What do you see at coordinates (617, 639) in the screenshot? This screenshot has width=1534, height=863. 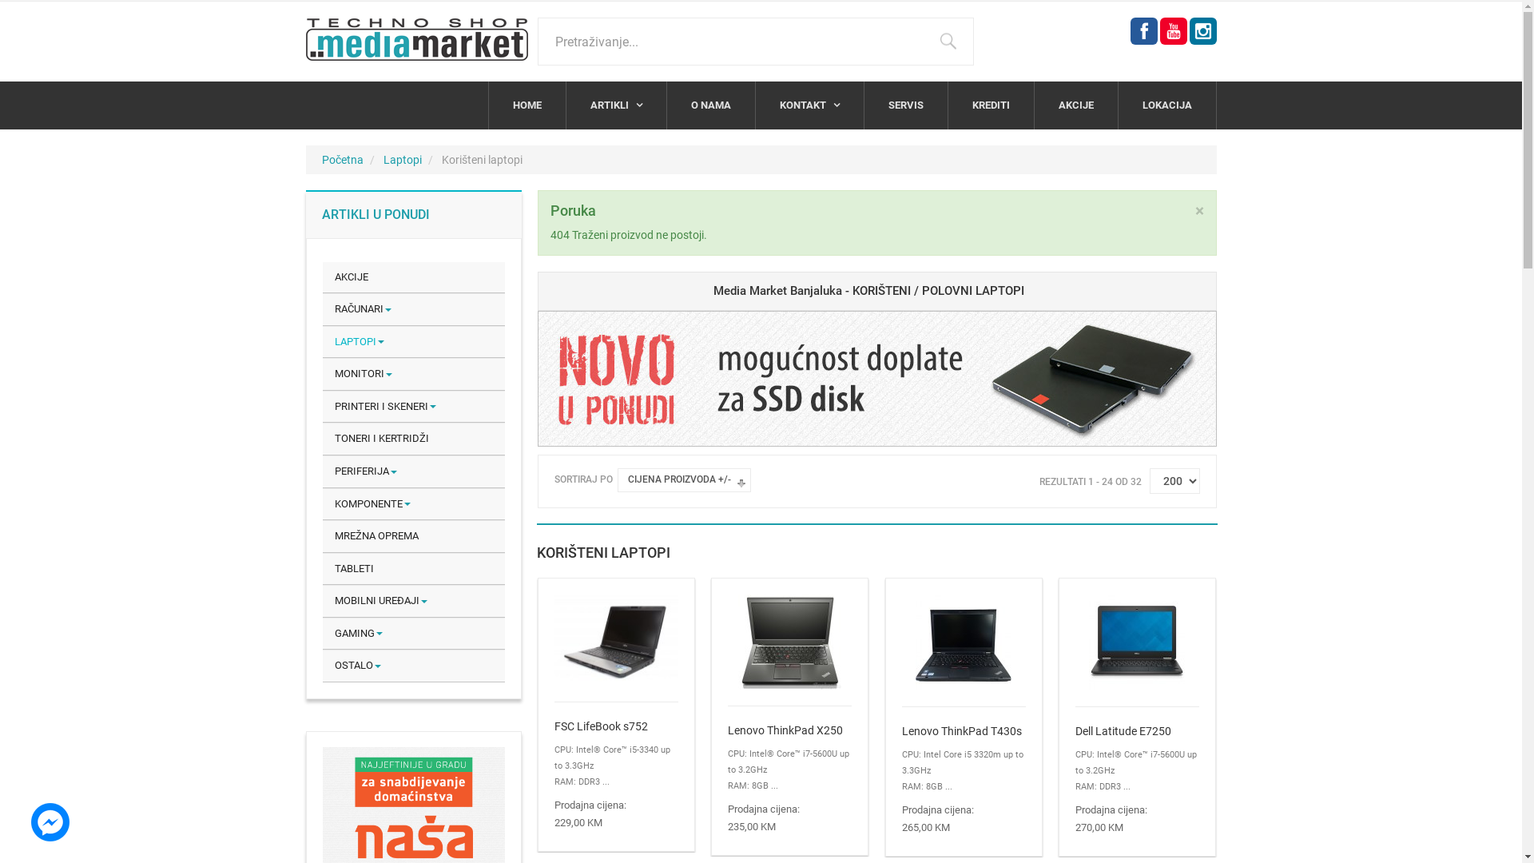 I see `FSC LifeBook s752` at bounding box center [617, 639].